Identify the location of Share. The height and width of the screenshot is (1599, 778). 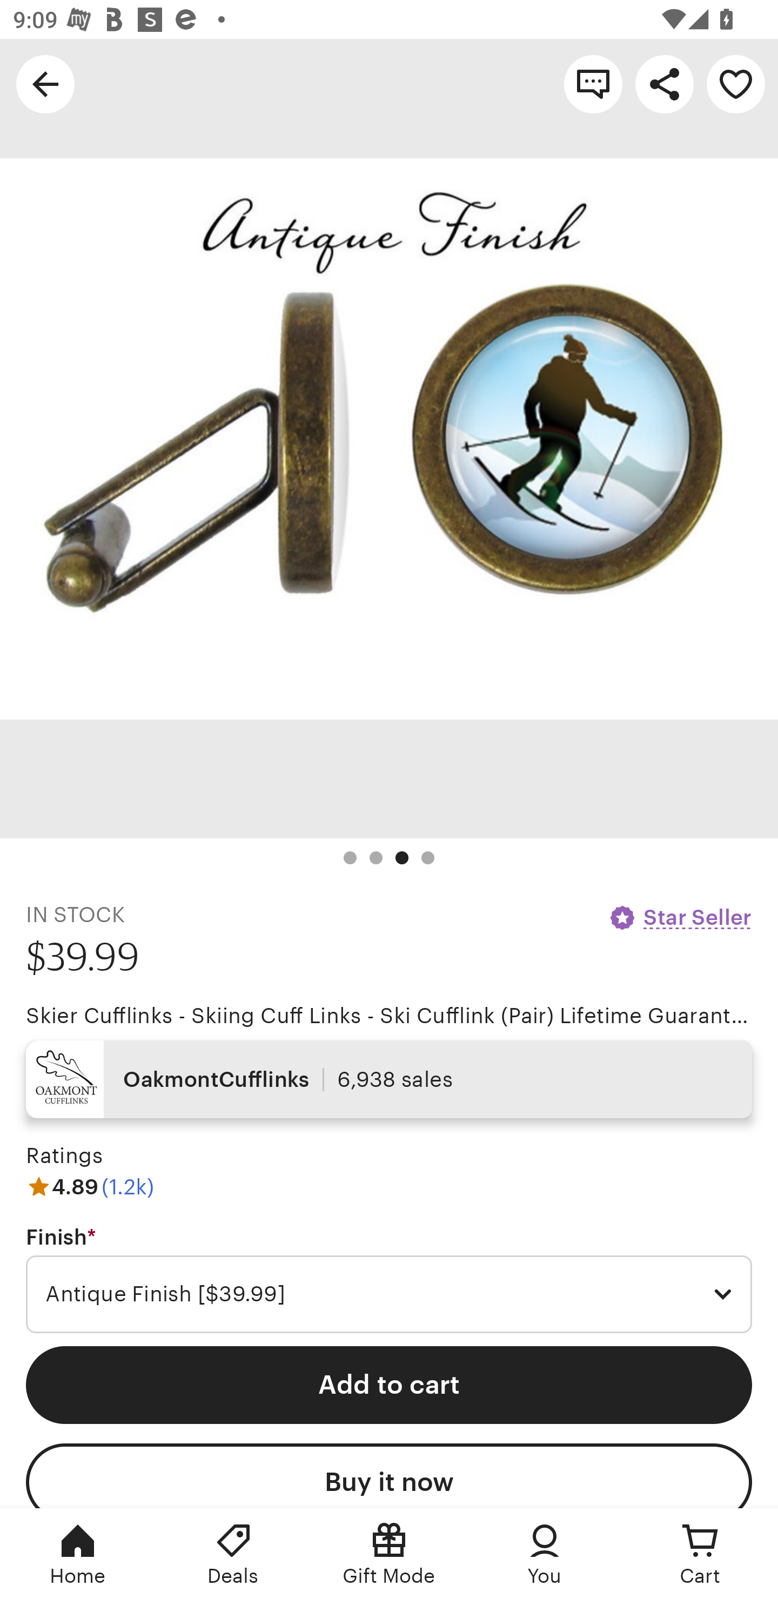
(665, 83).